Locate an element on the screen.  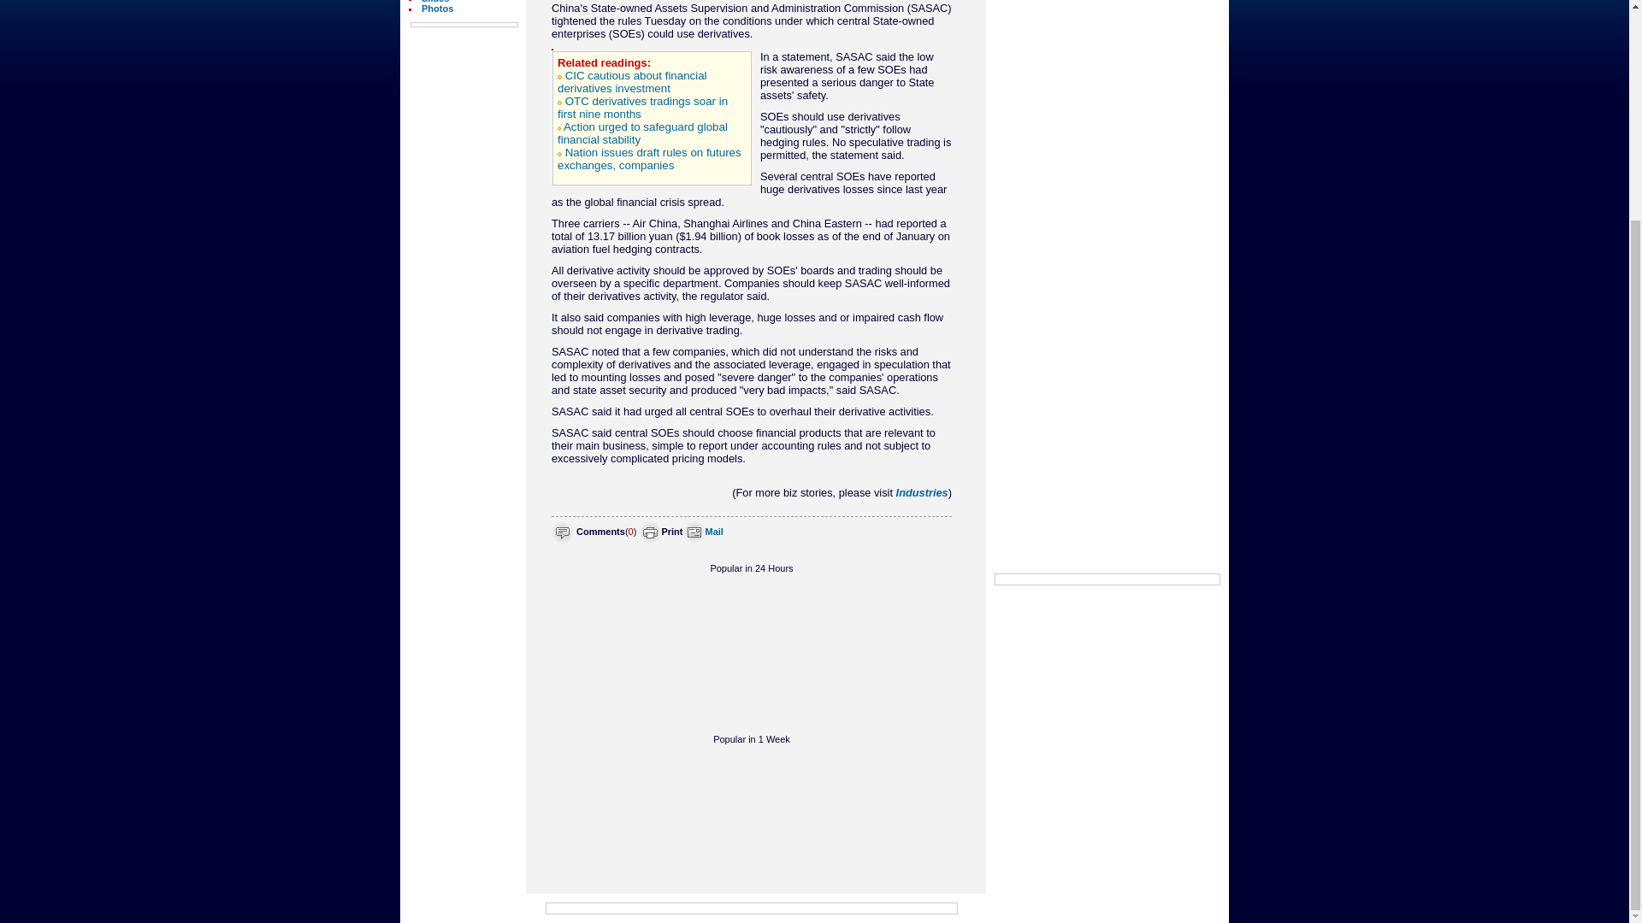
CIC cautious about financial derivatives investment is located at coordinates (633, 82).